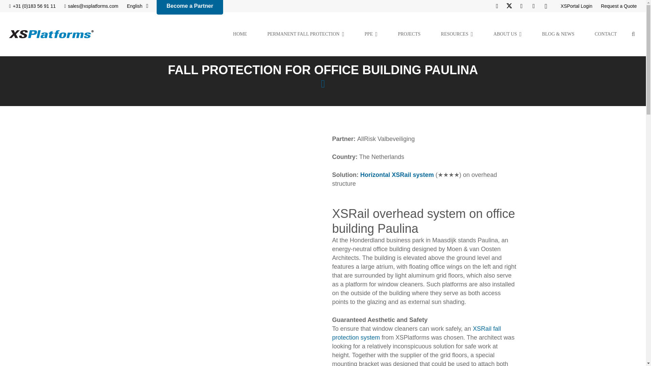 This screenshot has width=651, height=366. I want to click on Become a Partner, so click(190, 7).